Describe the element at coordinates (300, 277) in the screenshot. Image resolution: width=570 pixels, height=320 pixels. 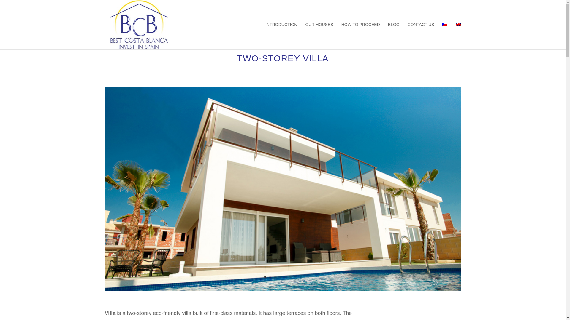
I see `8` at that location.